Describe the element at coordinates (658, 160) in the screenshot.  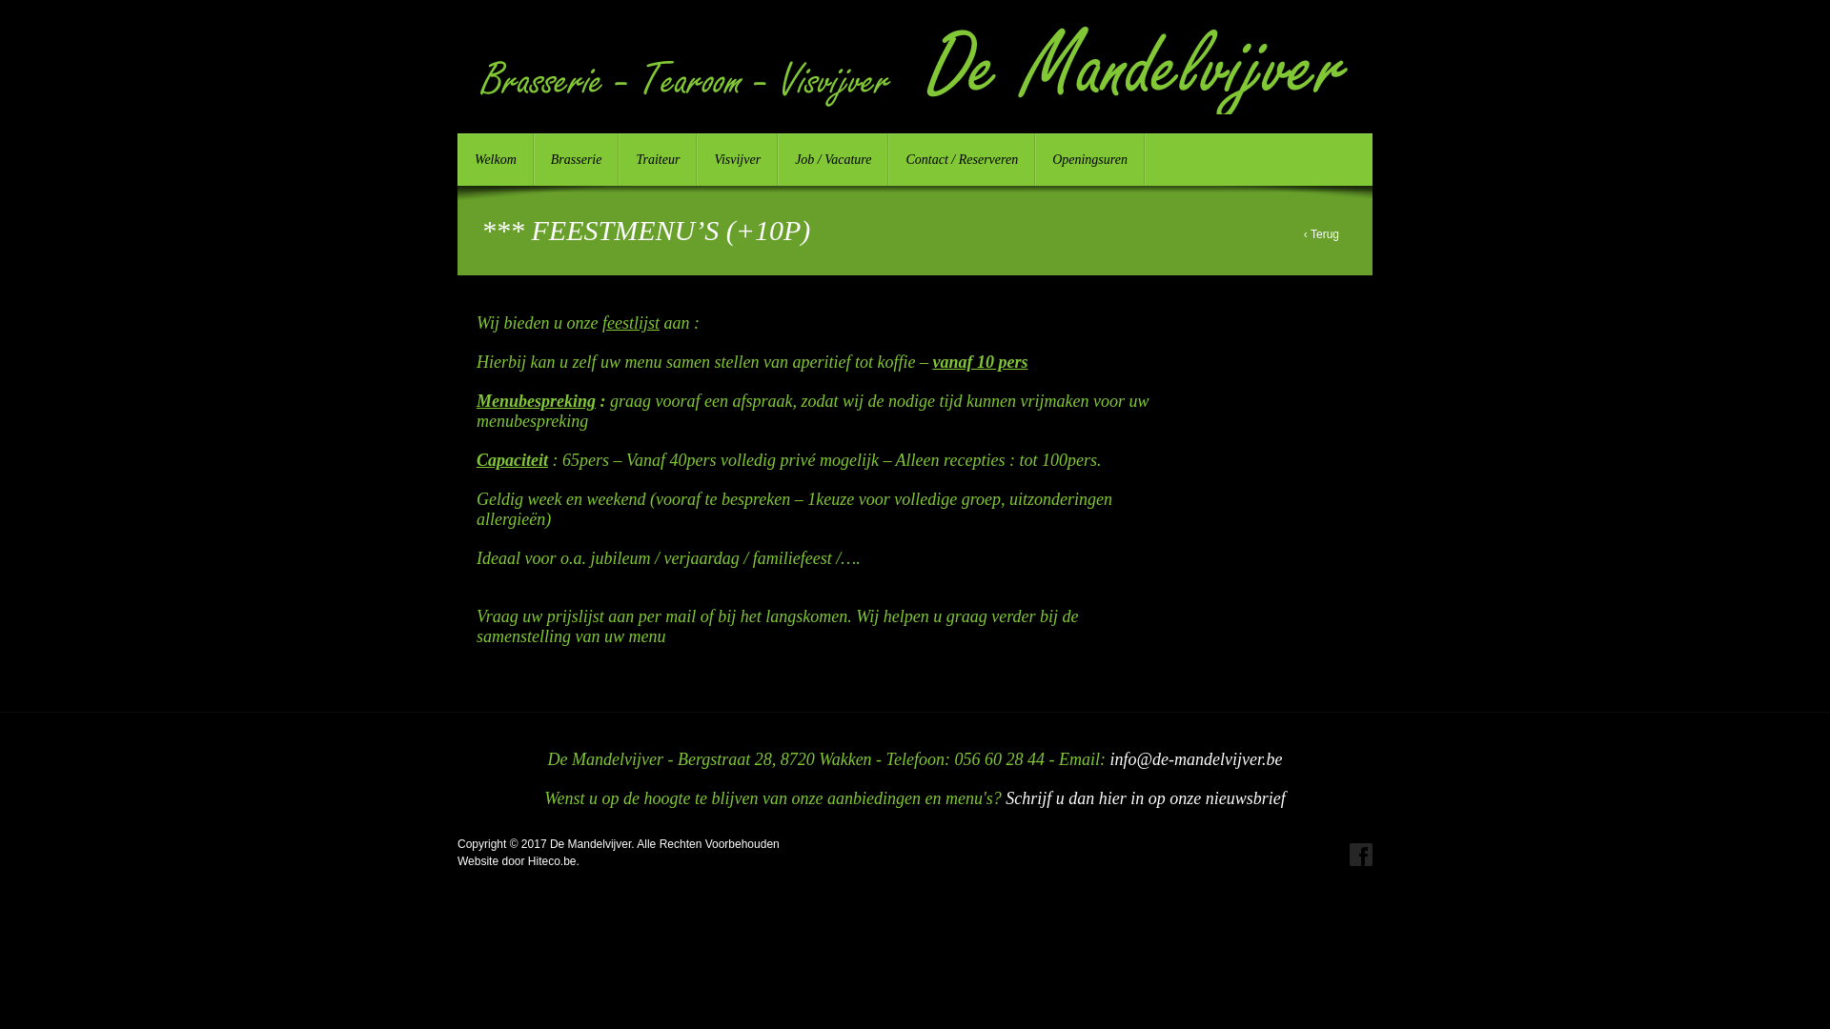
I see `Traiteur` at that location.